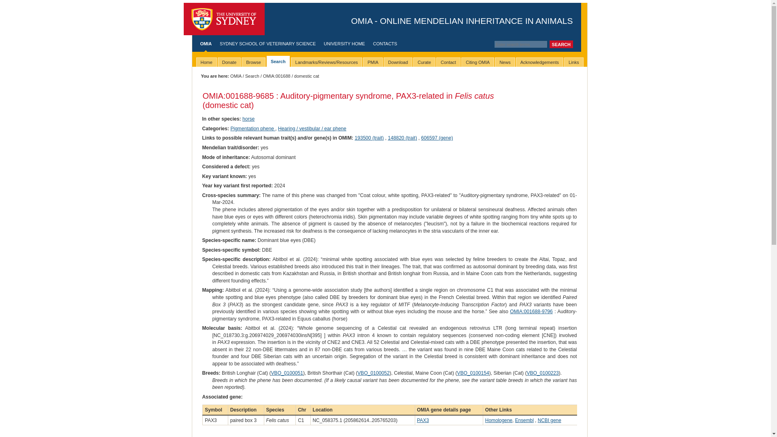 The height and width of the screenshot is (437, 777). I want to click on Ensembl, so click(524, 420).